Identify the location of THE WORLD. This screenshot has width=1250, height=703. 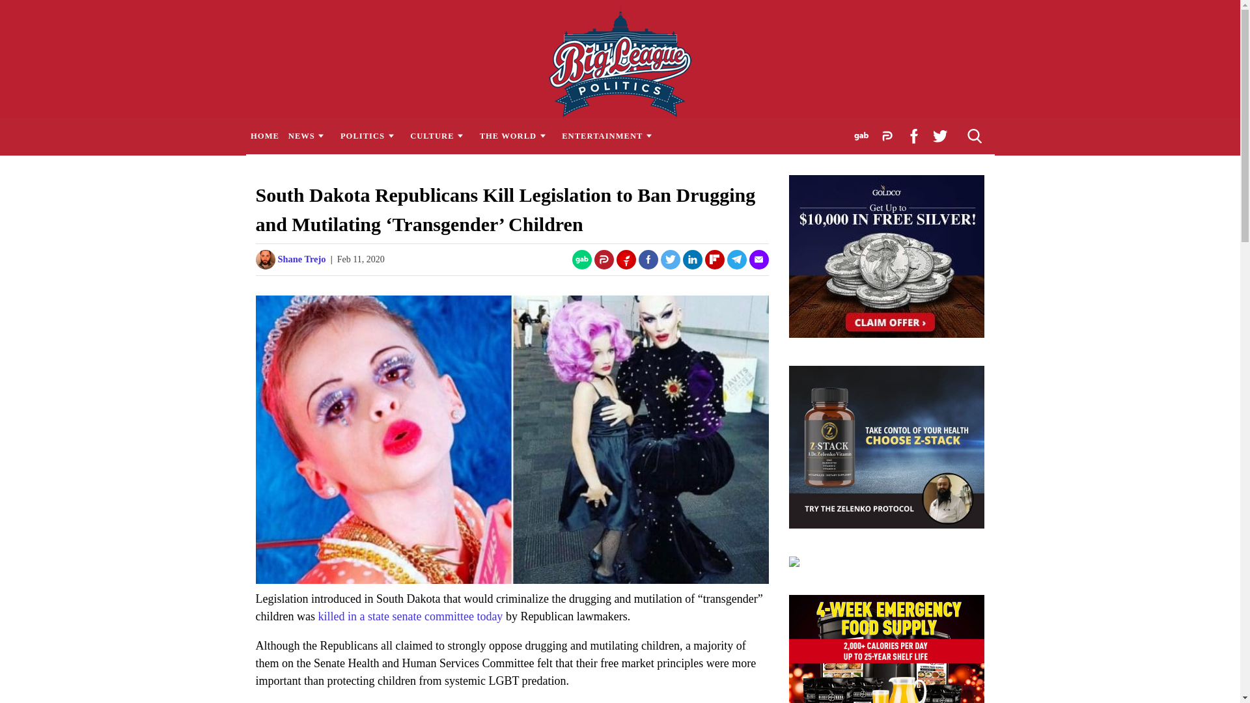
(516, 136).